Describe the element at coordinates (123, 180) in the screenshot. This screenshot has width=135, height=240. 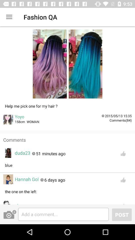
I see `like comment` at that location.